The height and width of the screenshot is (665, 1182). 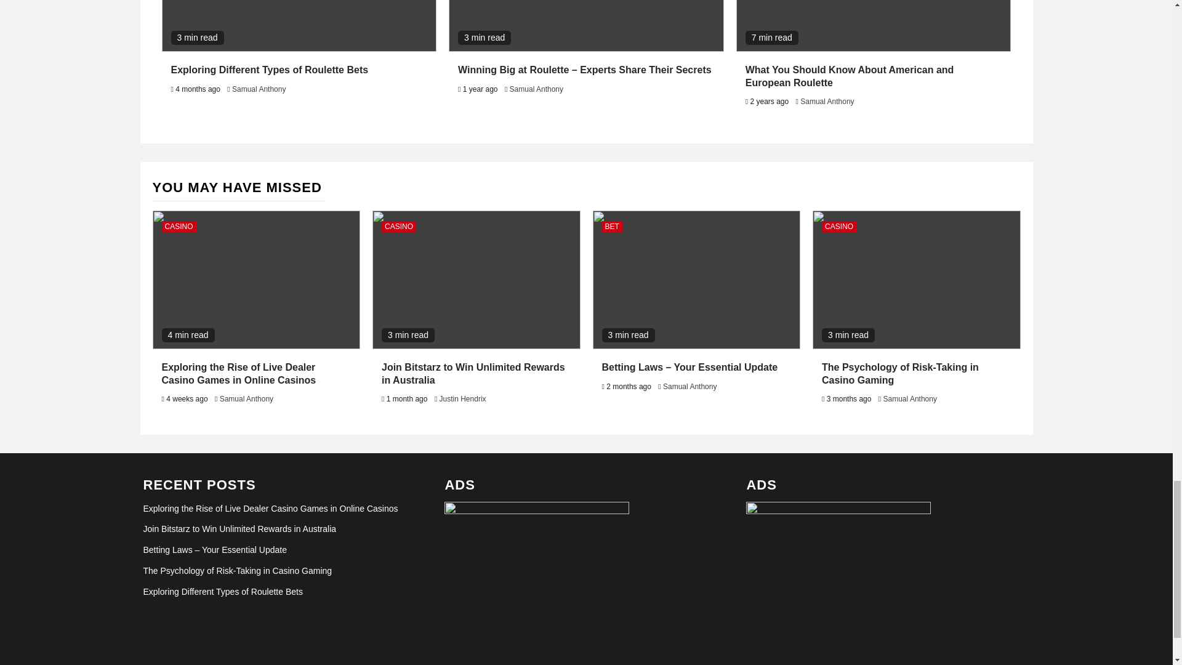 I want to click on Exploring Different Types of Roulette Bets, so click(x=270, y=70).